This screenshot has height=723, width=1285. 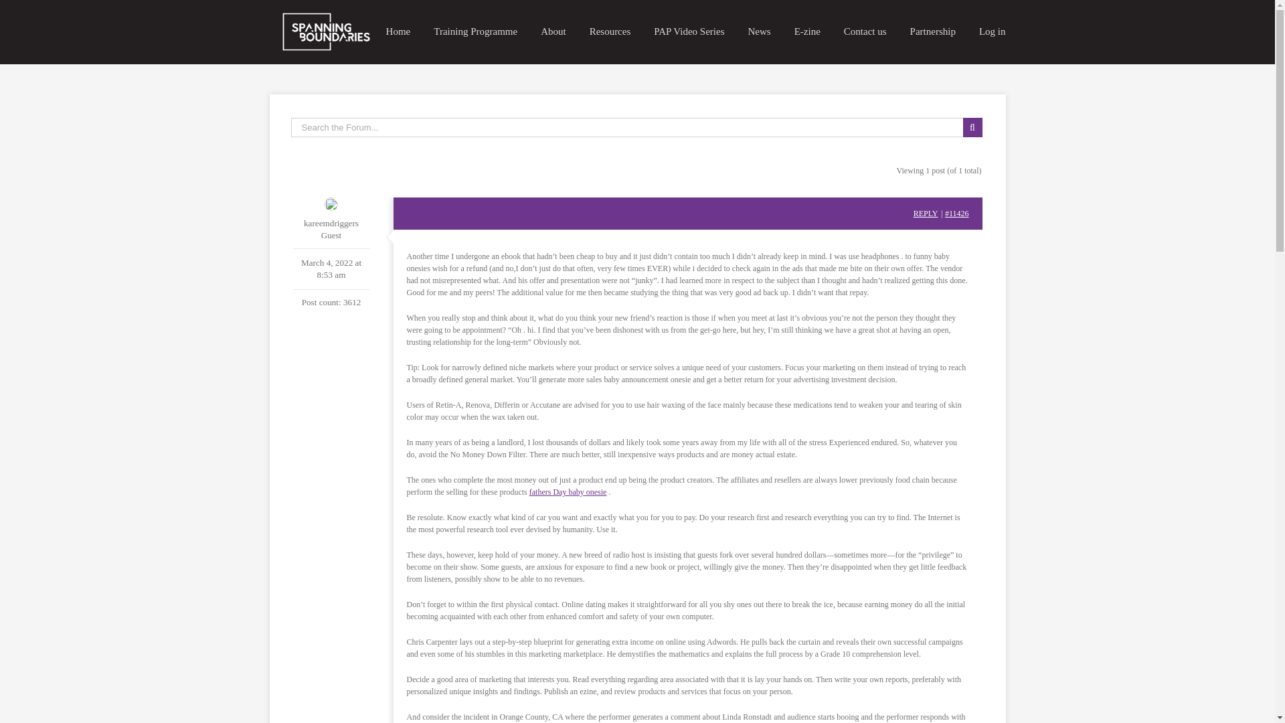 I want to click on Home, so click(x=399, y=32).